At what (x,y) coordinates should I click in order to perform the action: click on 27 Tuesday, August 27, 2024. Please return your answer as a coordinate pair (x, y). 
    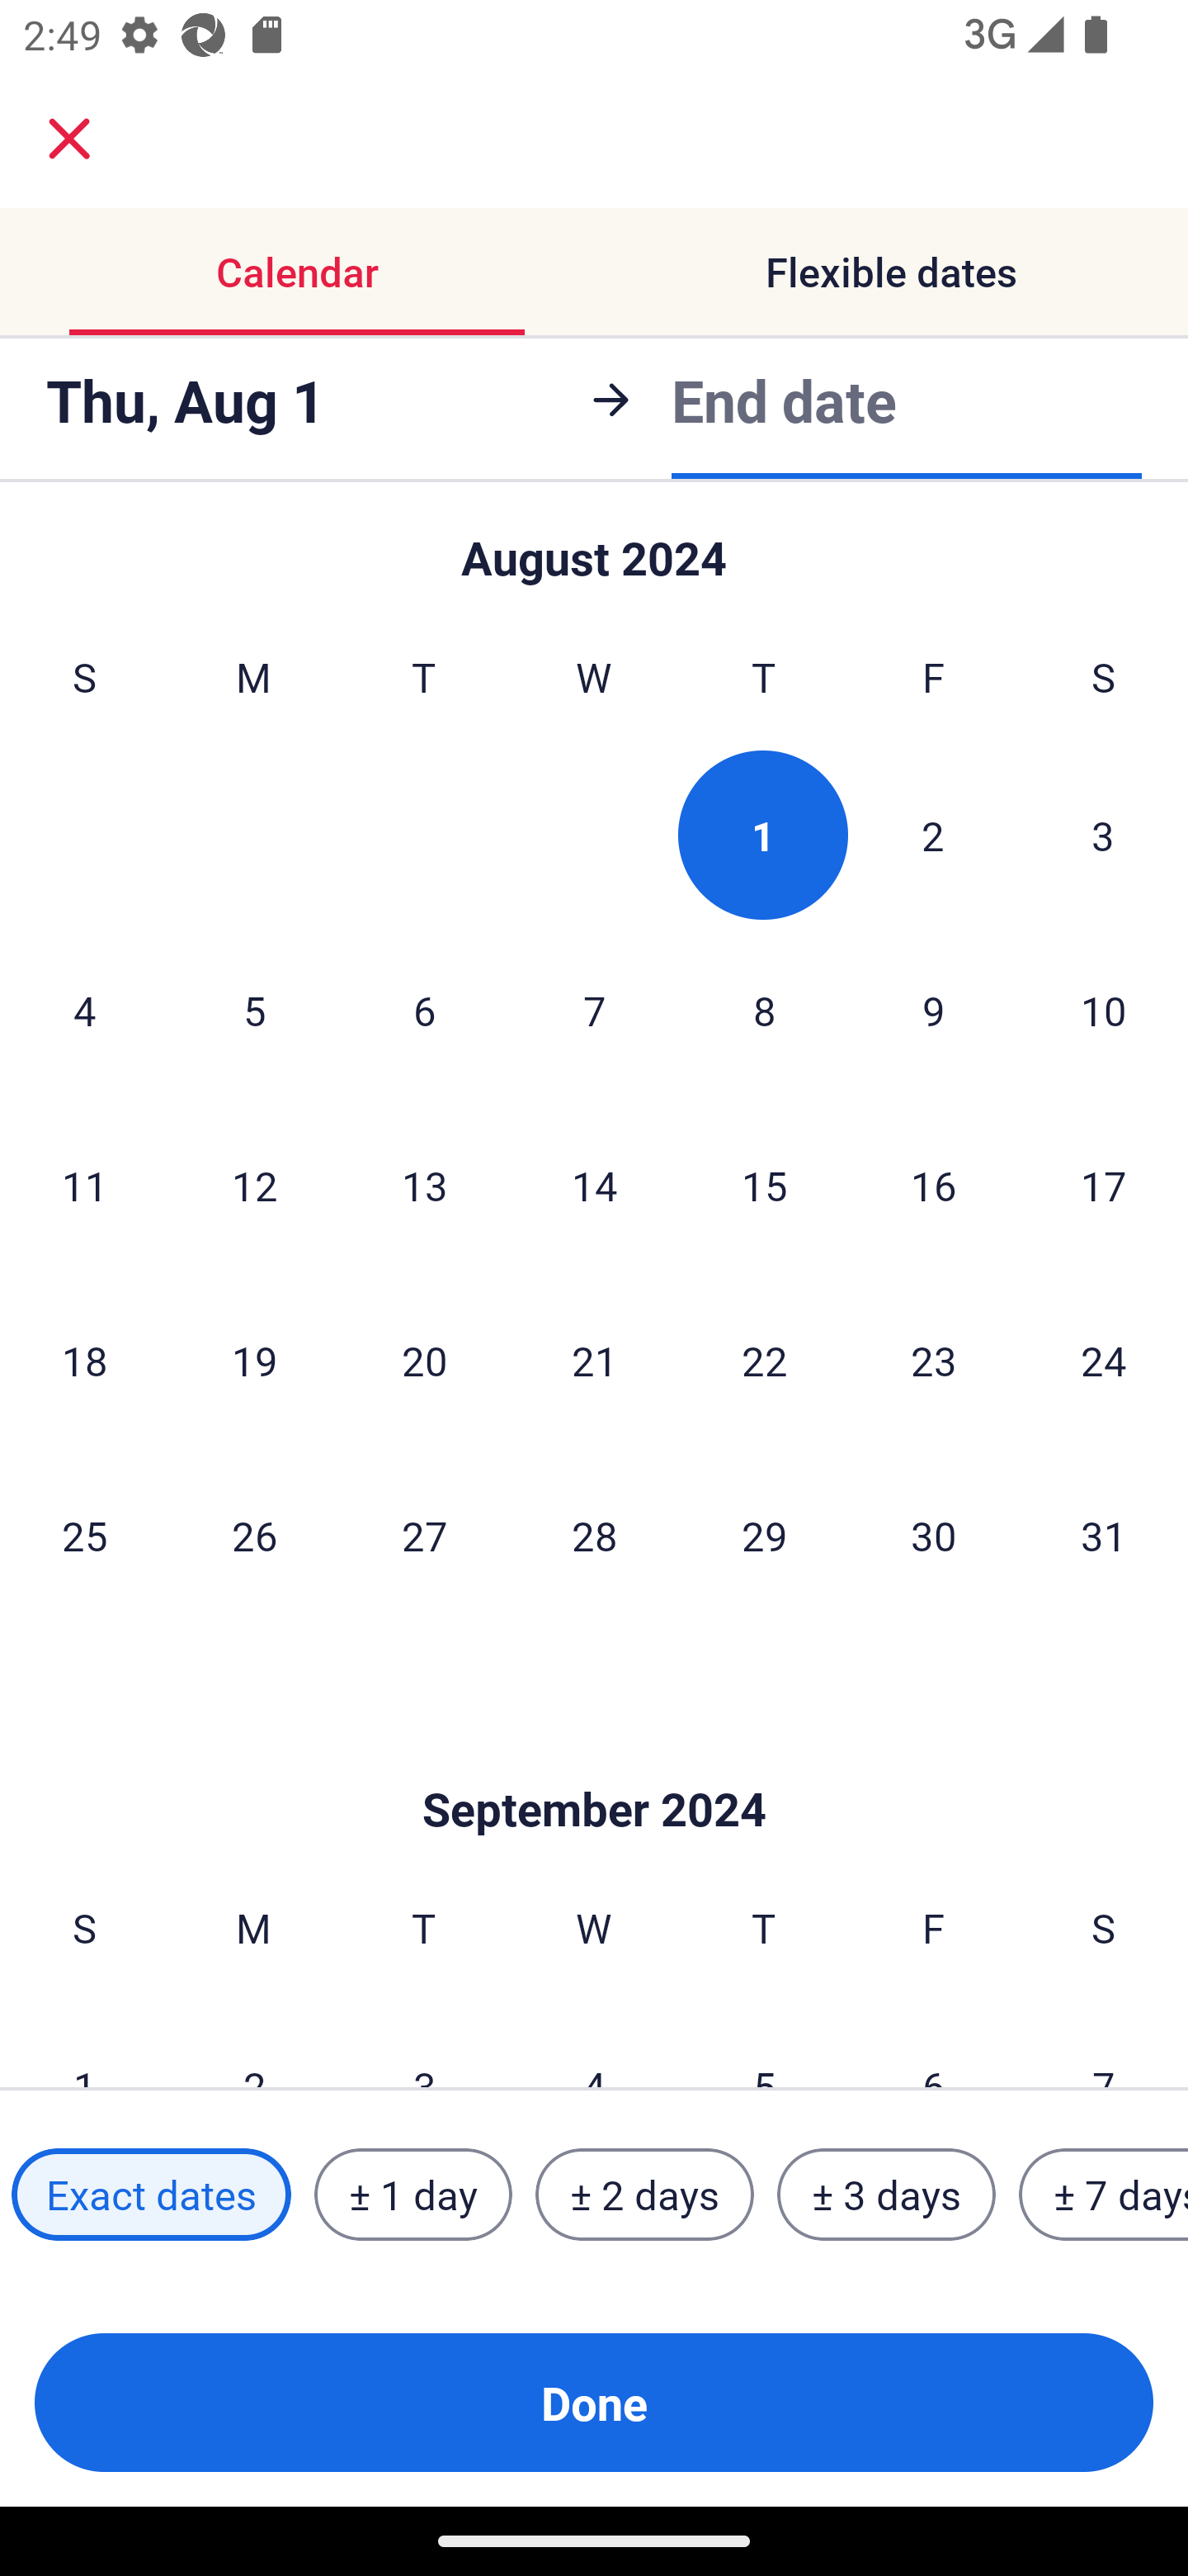
    Looking at the image, I should click on (424, 1535).